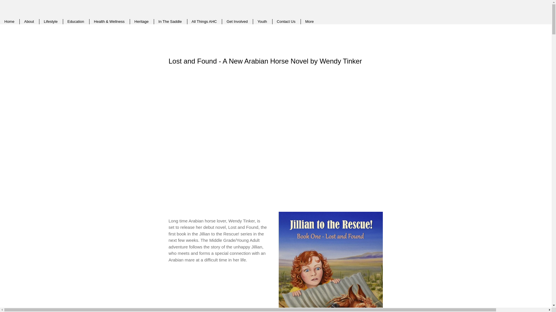 Image resolution: width=556 pixels, height=312 pixels. Describe the element at coordinates (141, 21) in the screenshot. I see `Heritage` at that location.